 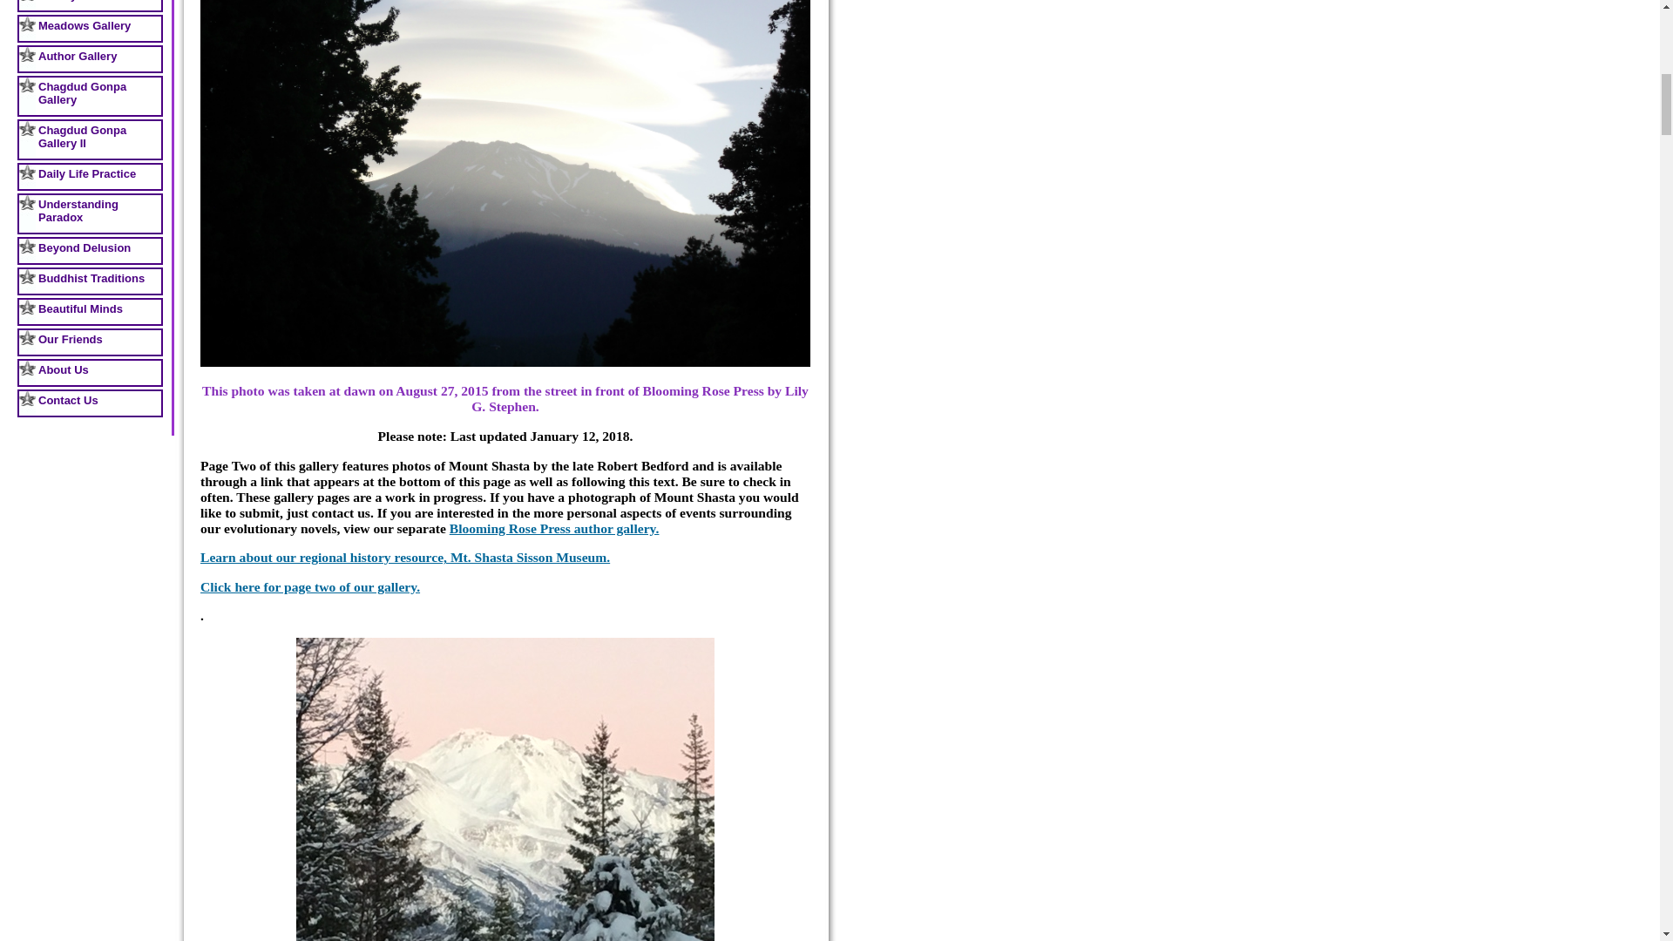 What do you see at coordinates (89, 281) in the screenshot?
I see `Buddhist Traditions` at bounding box center [89, 281].